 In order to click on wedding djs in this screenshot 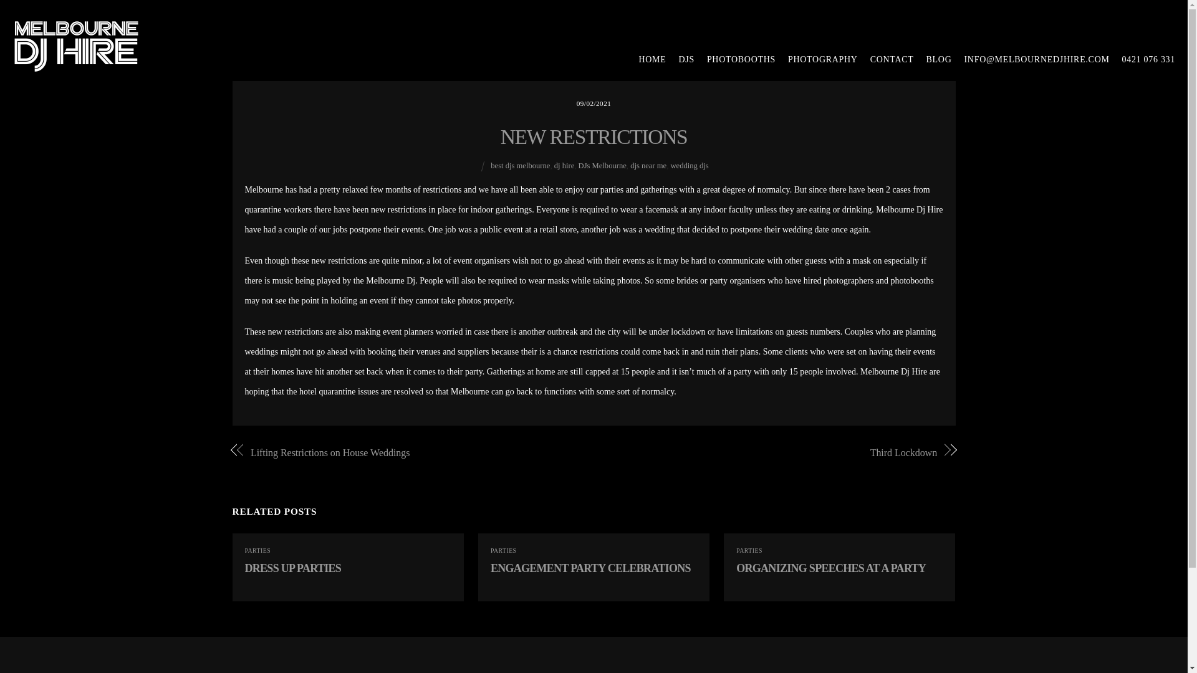, I will do `click(690, 166)`.